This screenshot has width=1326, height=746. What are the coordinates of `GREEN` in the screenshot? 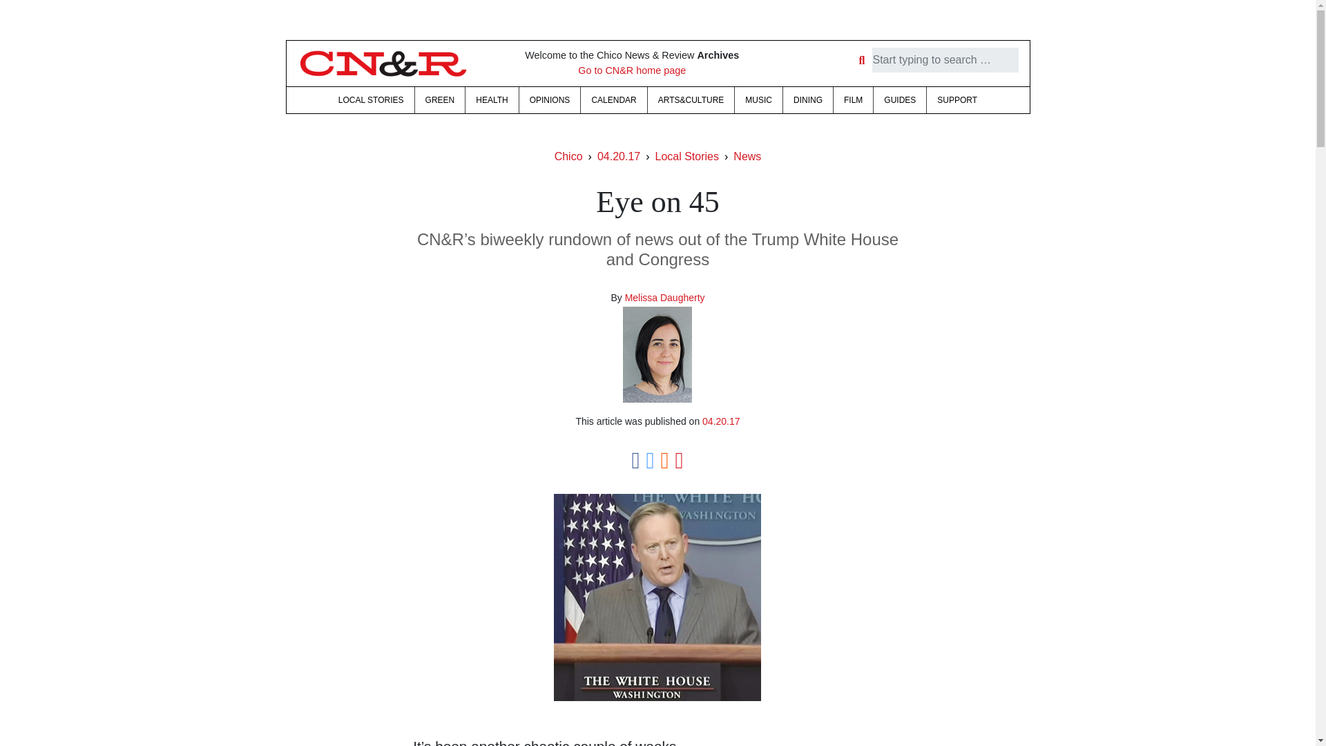 It's located at (439, 100).